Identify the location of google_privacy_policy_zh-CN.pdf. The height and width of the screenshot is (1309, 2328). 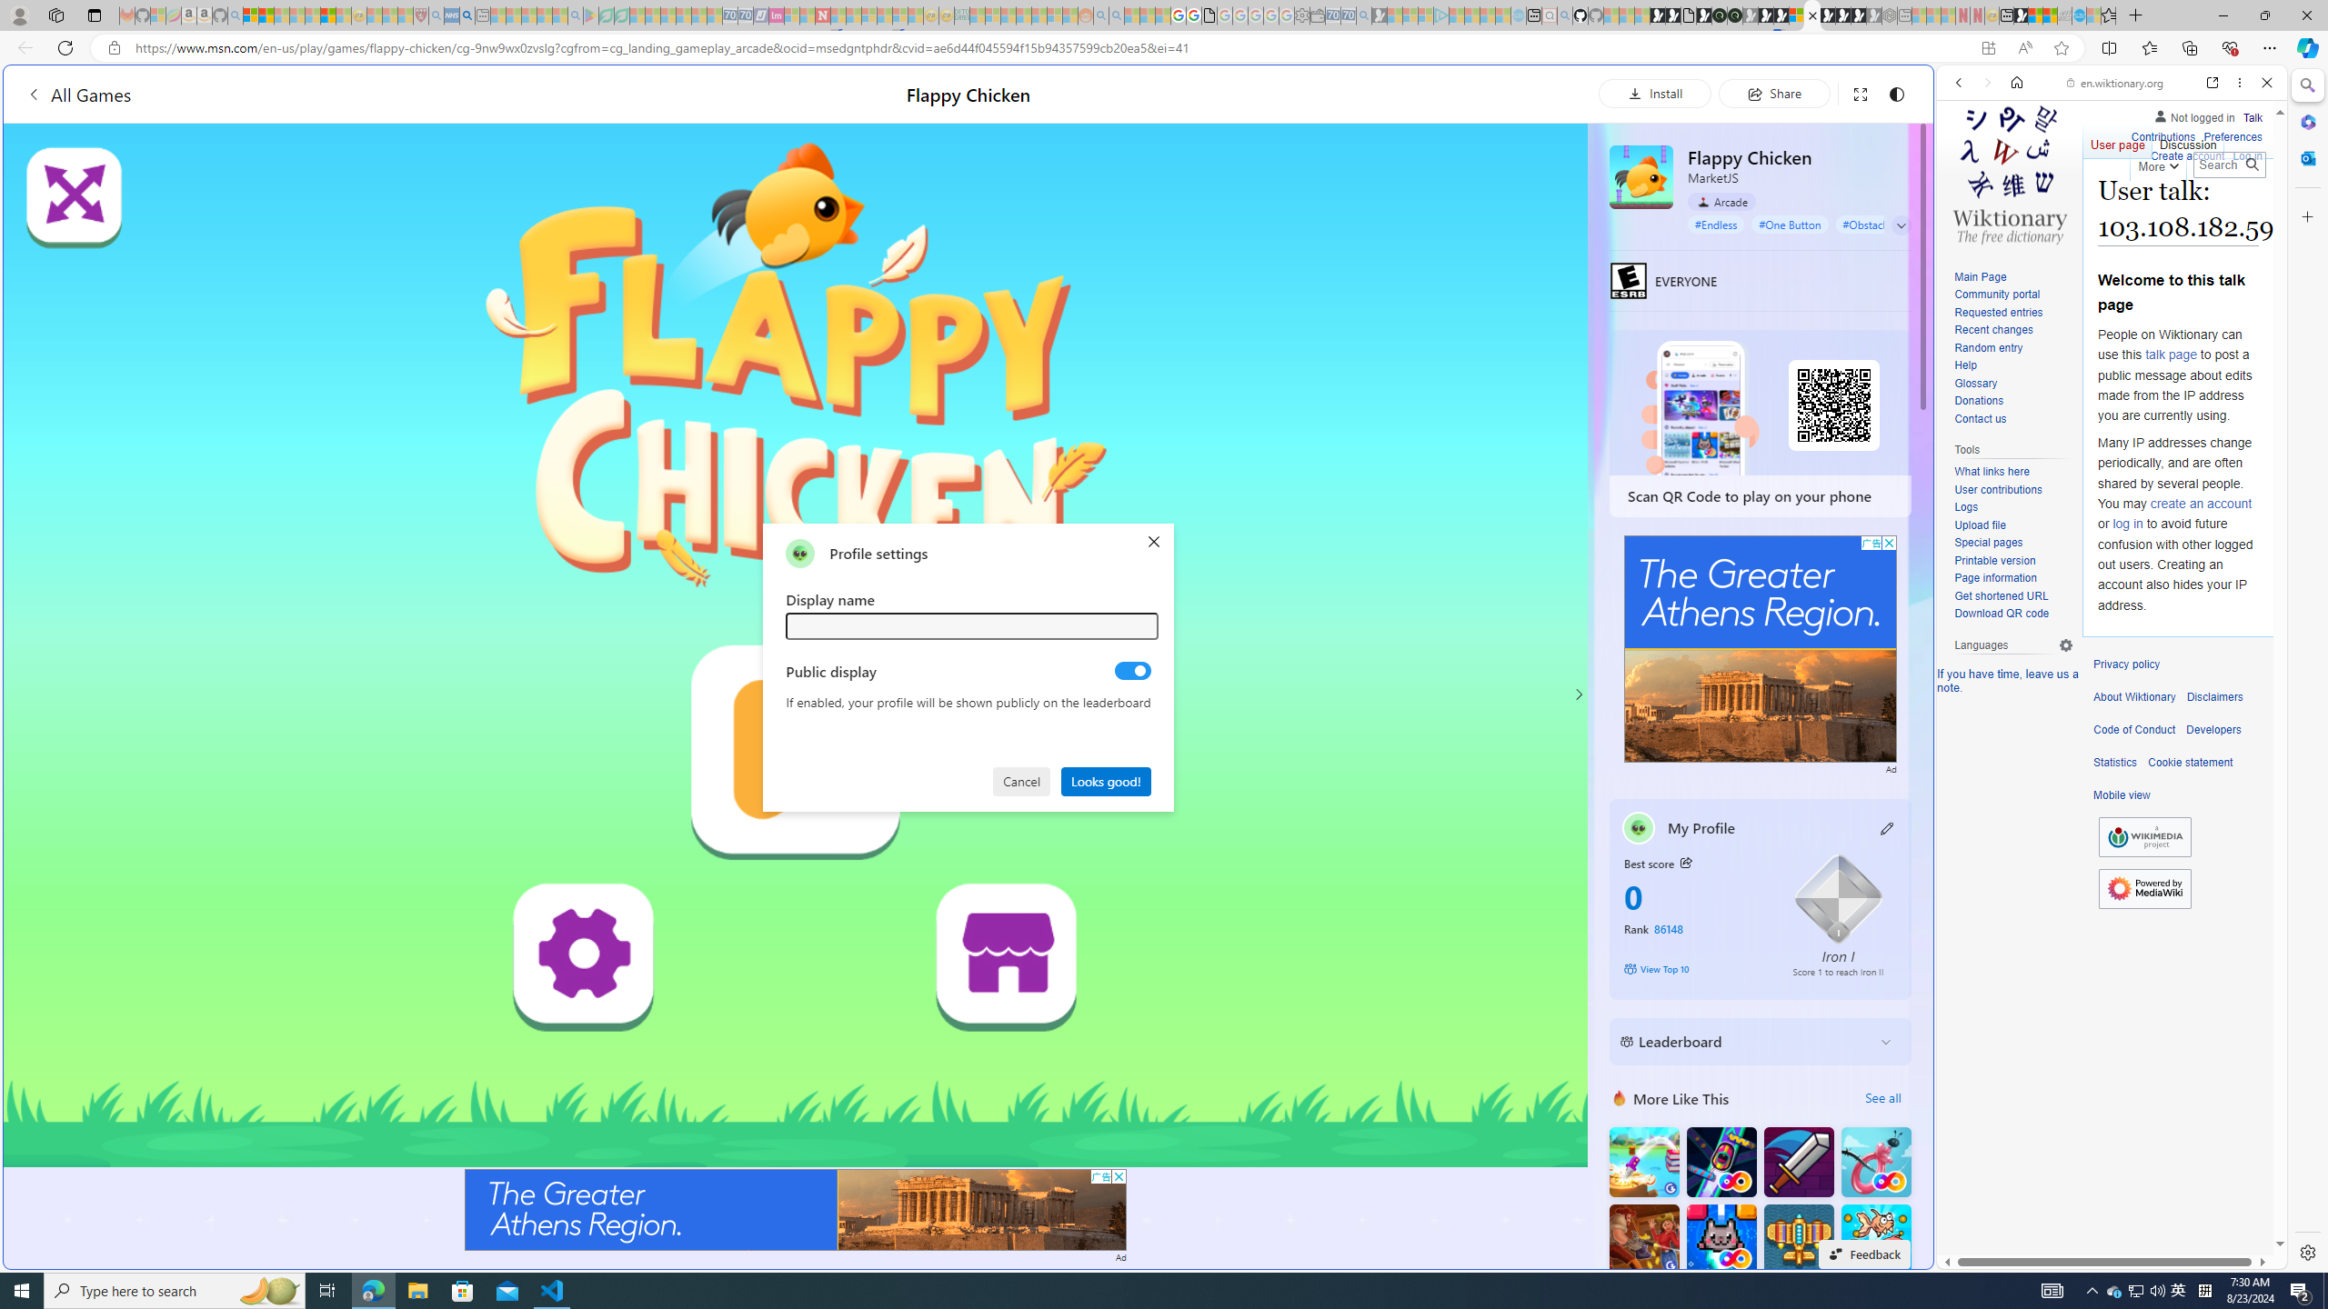
(1209, 15).